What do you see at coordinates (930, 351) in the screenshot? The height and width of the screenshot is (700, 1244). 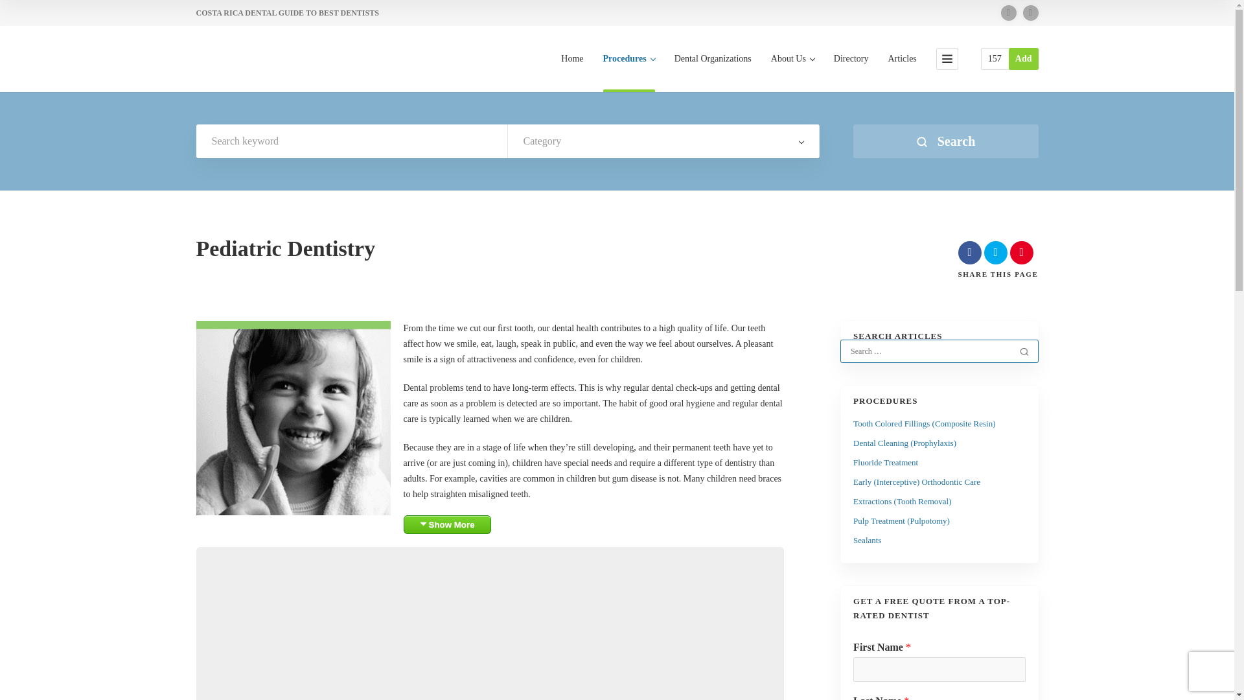 I see `Search for:` at bounding box center [930, 351].